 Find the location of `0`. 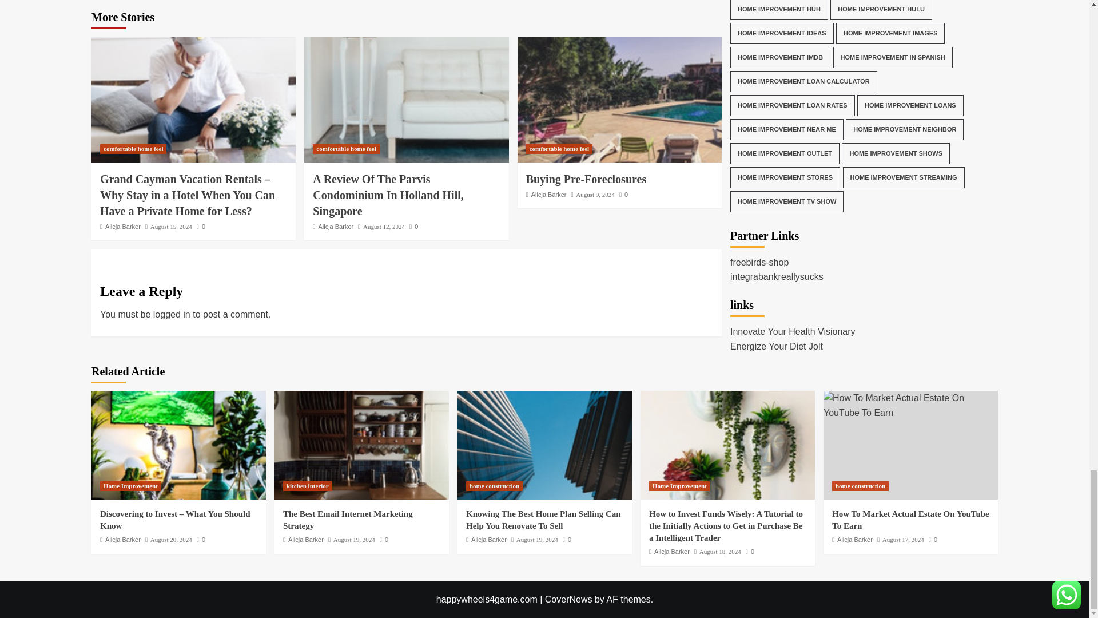

0 is located at coordinates (201, 226).